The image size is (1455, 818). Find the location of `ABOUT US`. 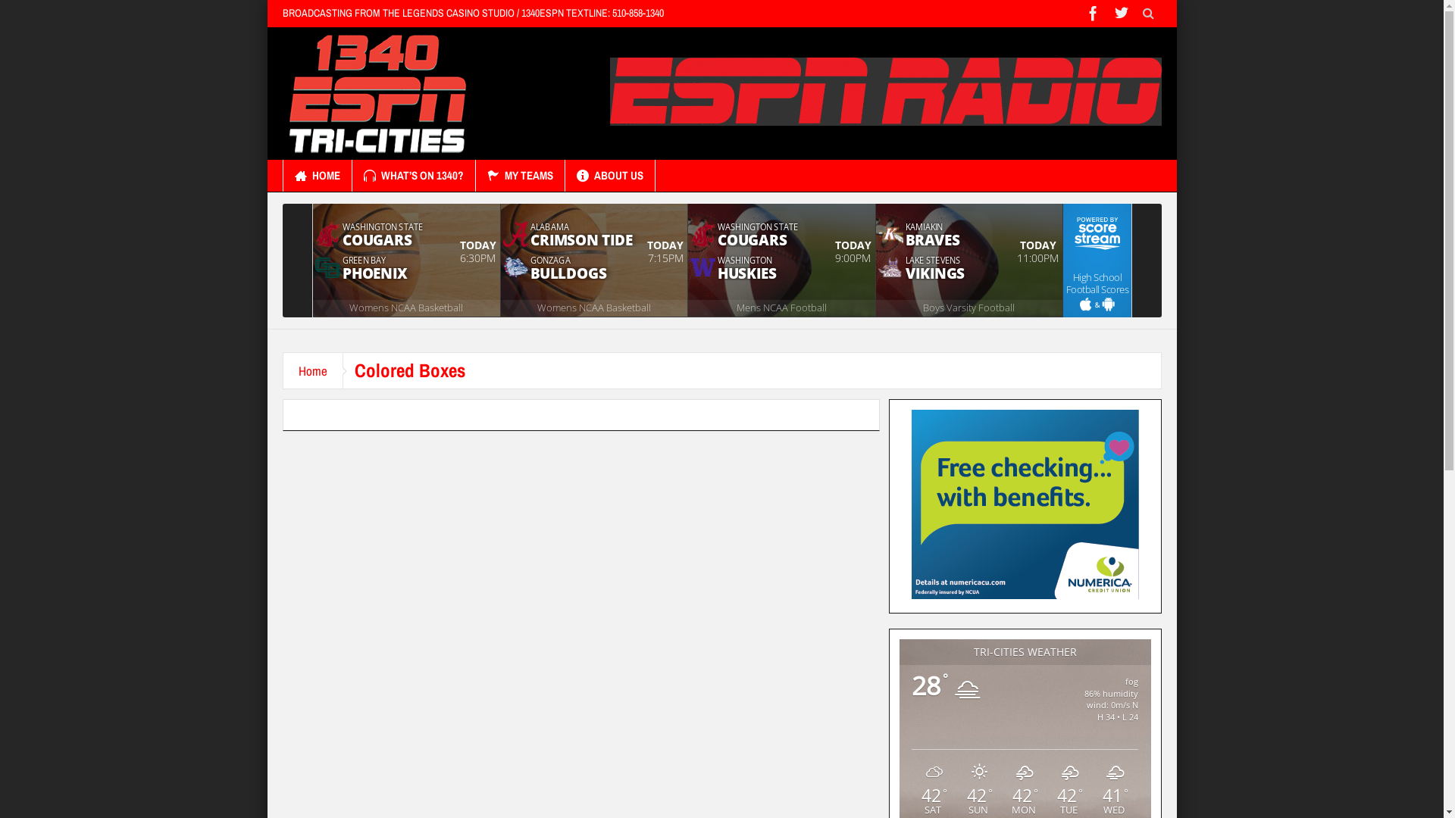

ABOUT US is located at coordinates (610, 176).